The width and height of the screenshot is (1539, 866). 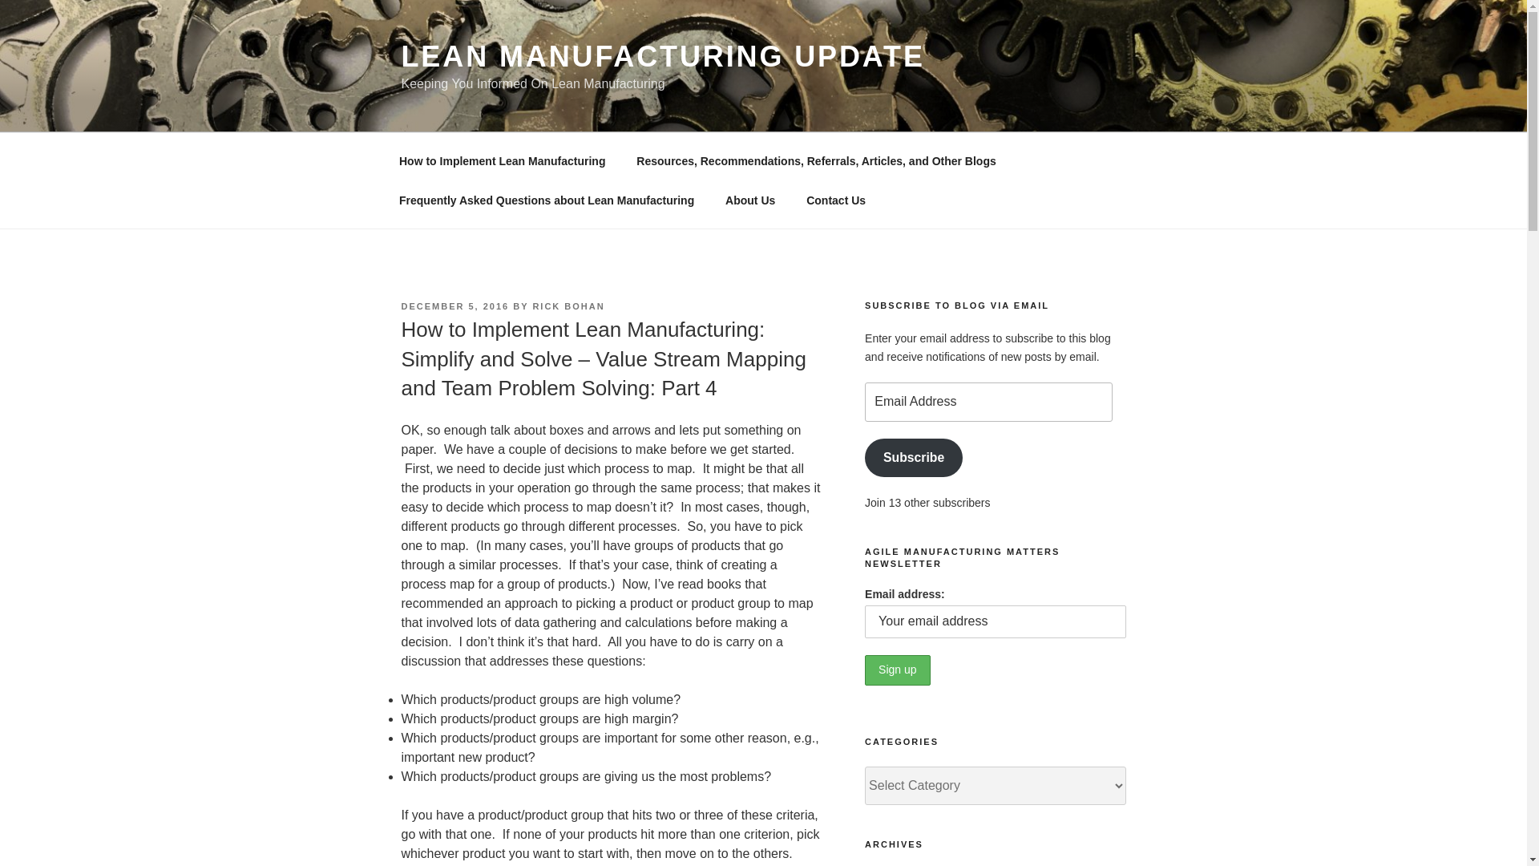 I want to click on RICK BOHAN, so click(x=568, y=306).